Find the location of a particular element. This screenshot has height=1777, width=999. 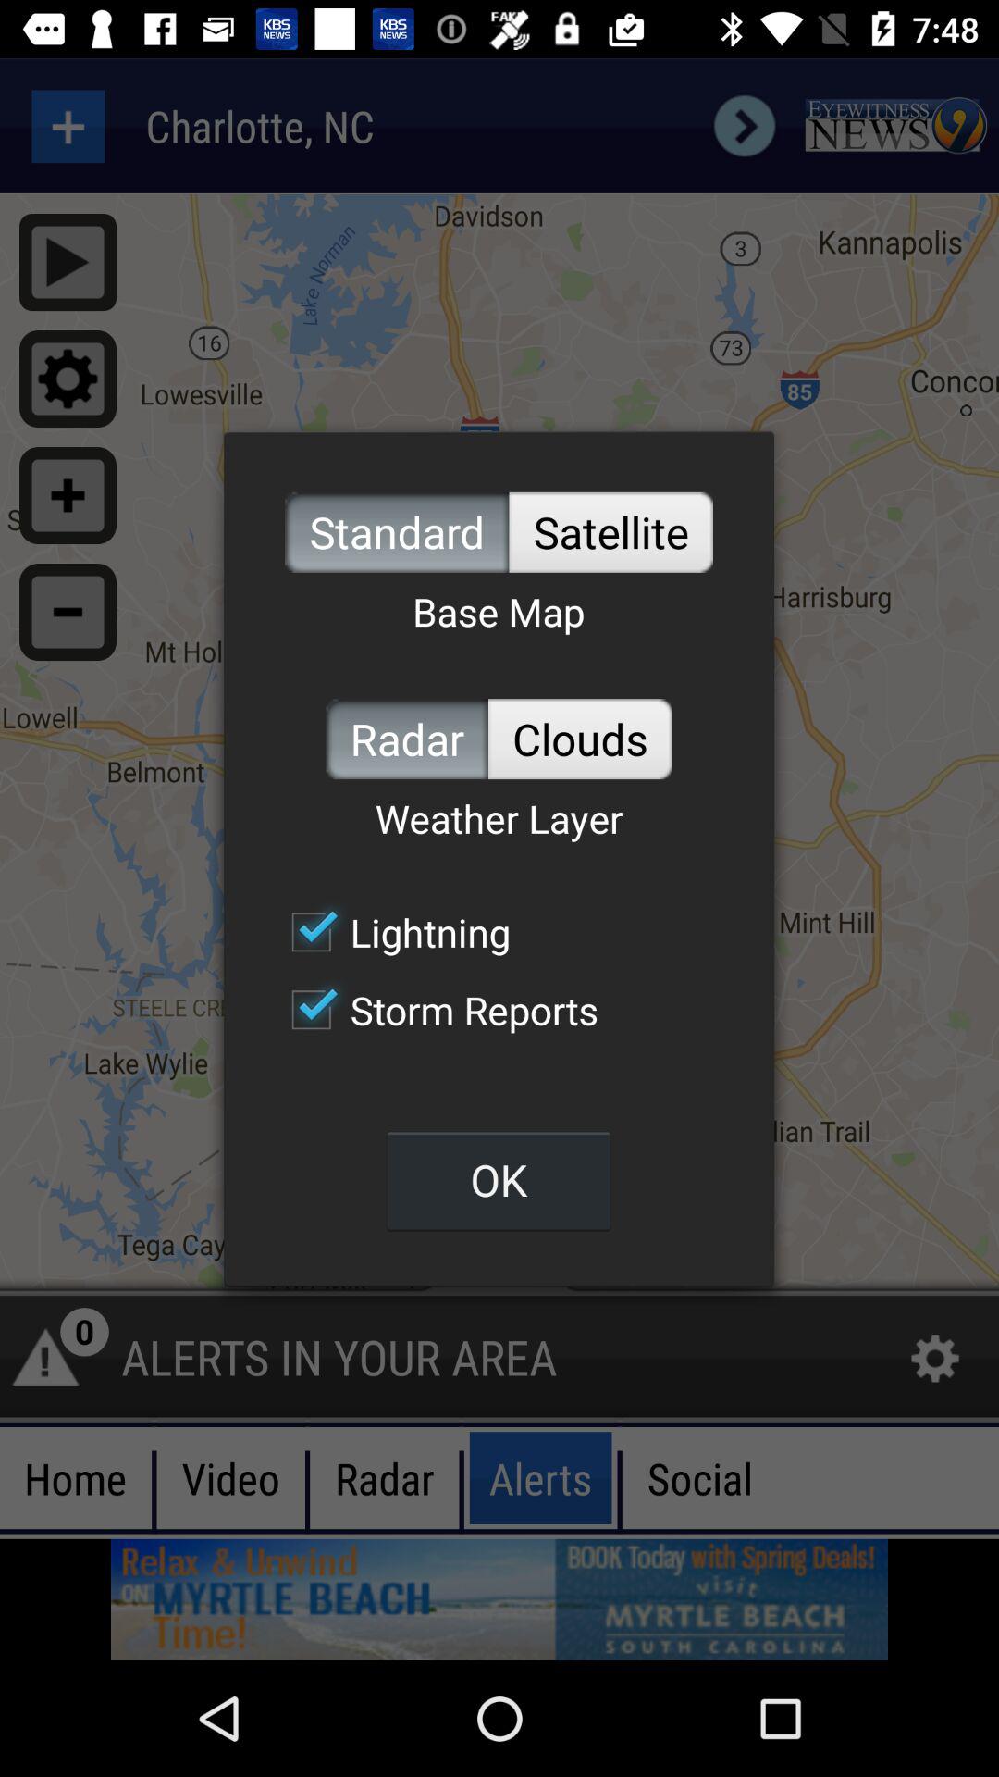

jump until ok is located at coordinates (499, 1179).